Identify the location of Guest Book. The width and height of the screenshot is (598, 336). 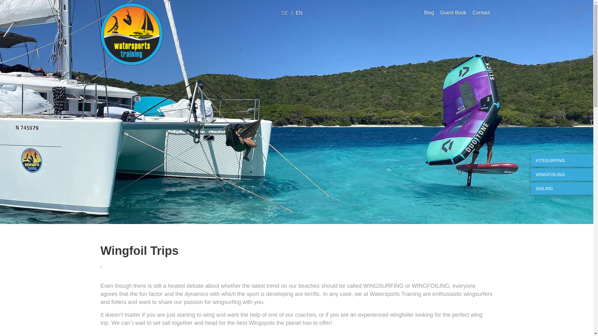
(453, 12).